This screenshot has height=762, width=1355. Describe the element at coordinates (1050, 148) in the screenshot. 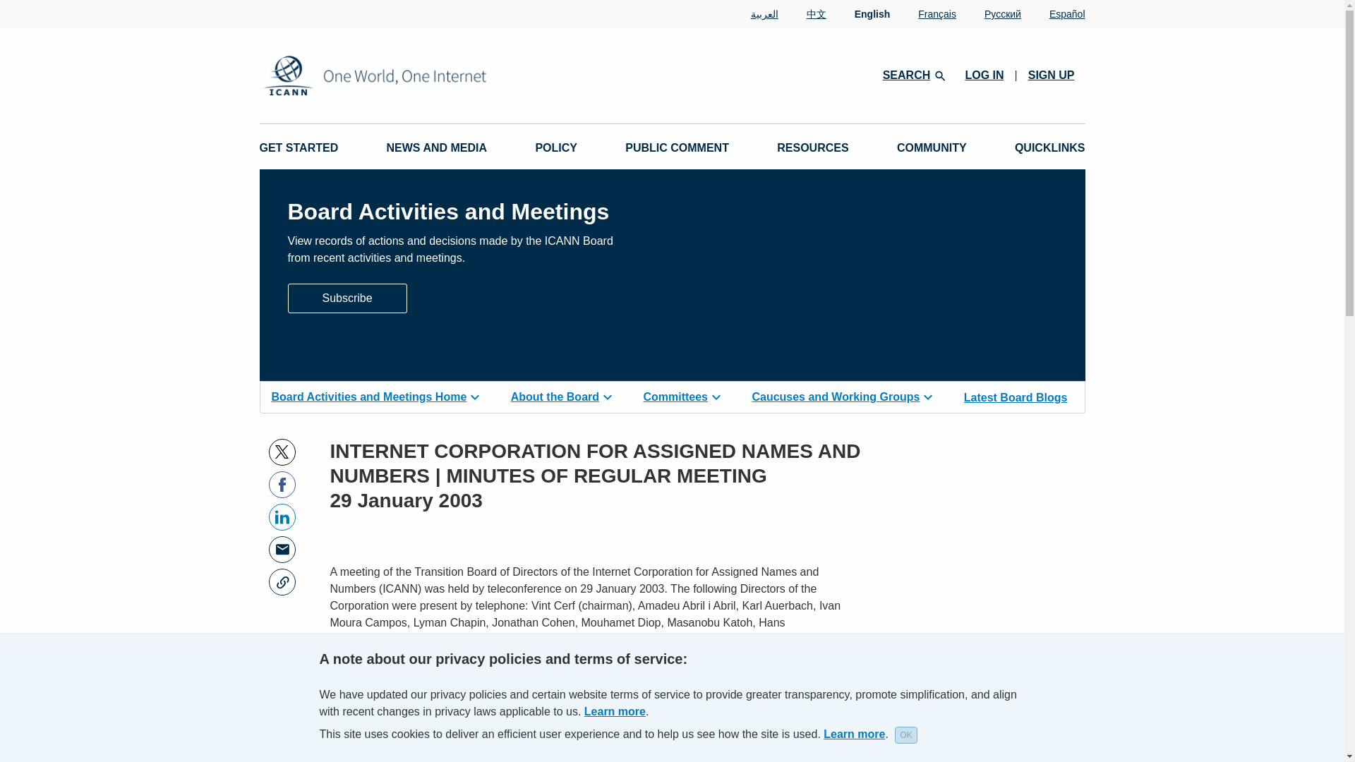

I see `QUICKLINKS` at that location.